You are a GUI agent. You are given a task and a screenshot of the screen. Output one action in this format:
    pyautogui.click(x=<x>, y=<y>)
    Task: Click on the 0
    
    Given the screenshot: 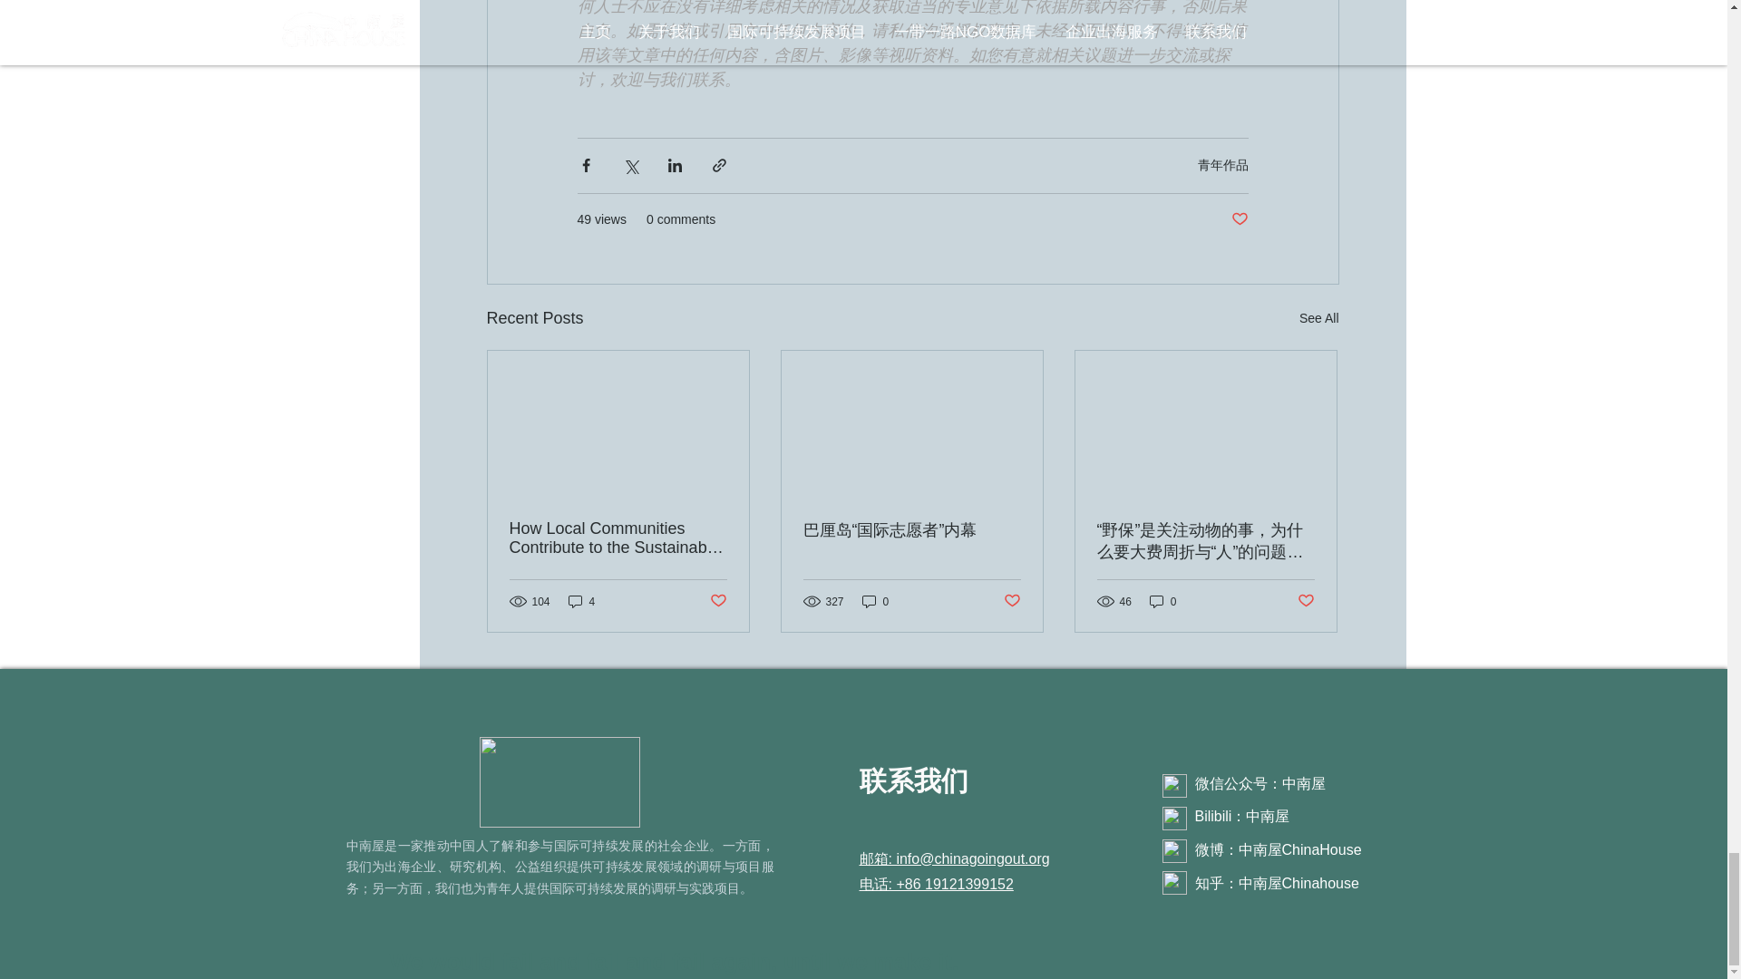 What is the action you would take?
    pyautogui.click(x=1162, y=601)
    